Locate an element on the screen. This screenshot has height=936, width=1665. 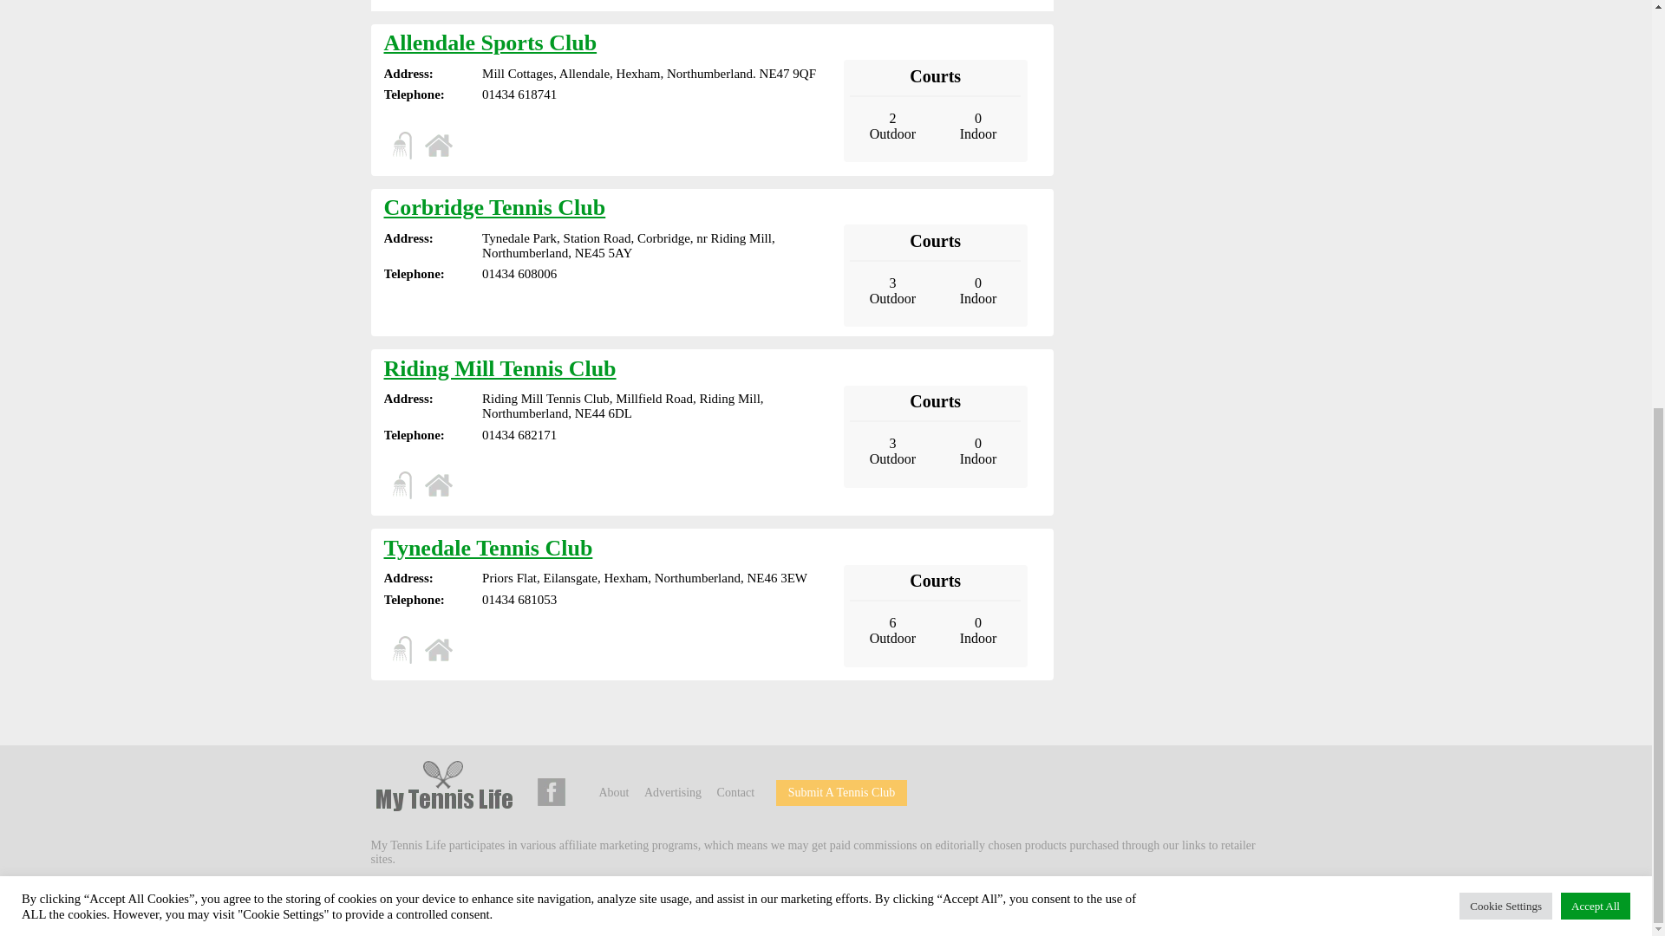
Riding Mill Tennis Club is located at coordinates (499, 368).